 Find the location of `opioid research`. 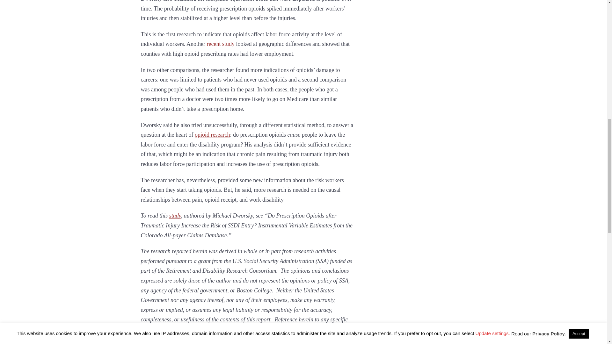

opioid research is located at coordinates (212, 134).